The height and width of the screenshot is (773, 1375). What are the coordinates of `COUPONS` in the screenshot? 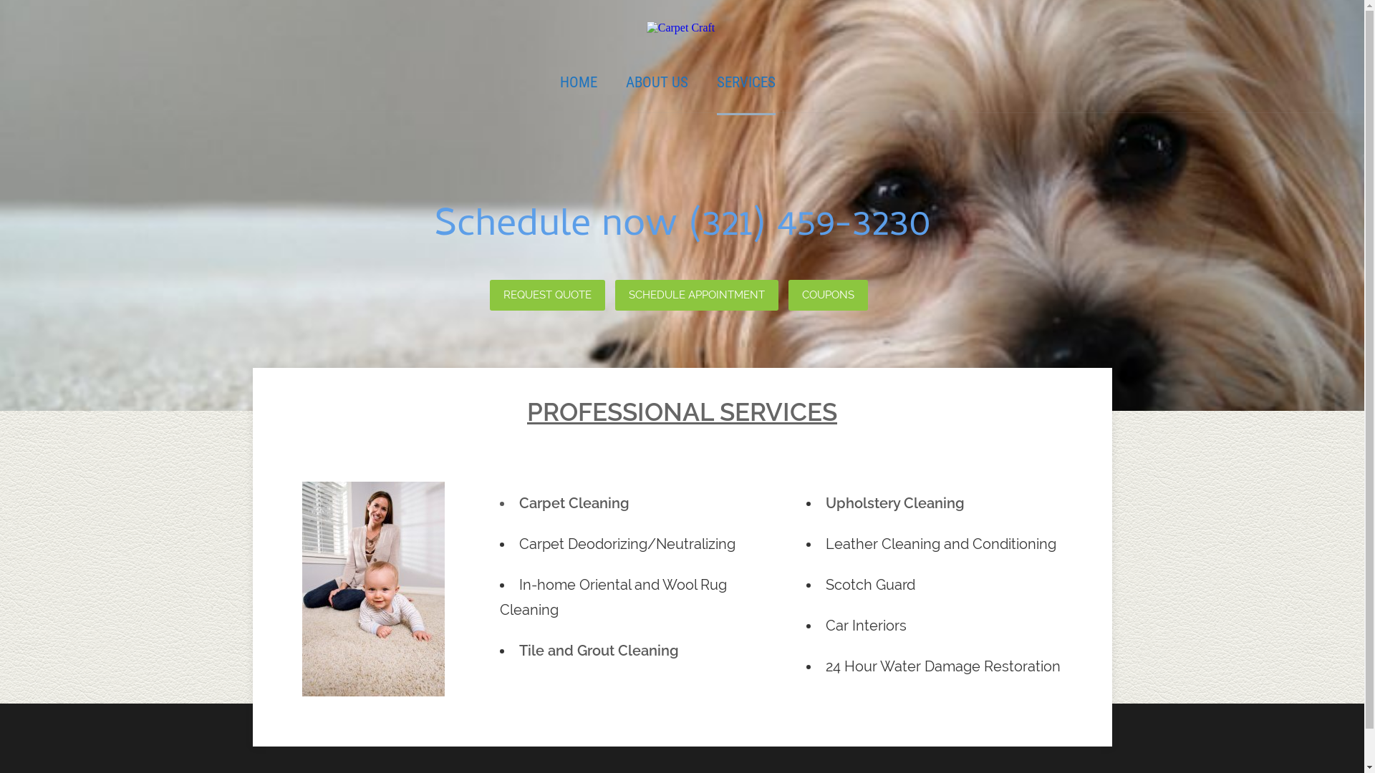 It's located at (828, 295).